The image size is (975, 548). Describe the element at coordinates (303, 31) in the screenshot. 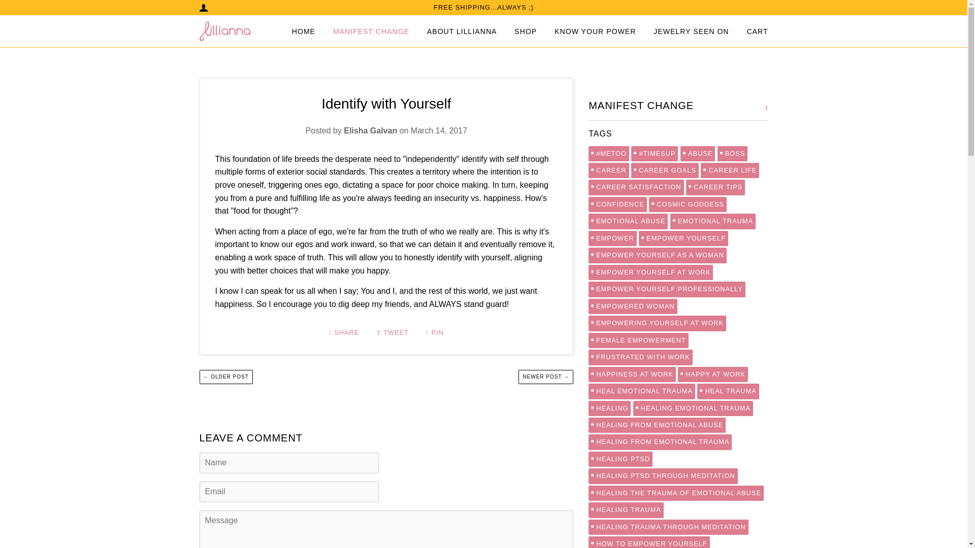

I see `HOME` at that location.